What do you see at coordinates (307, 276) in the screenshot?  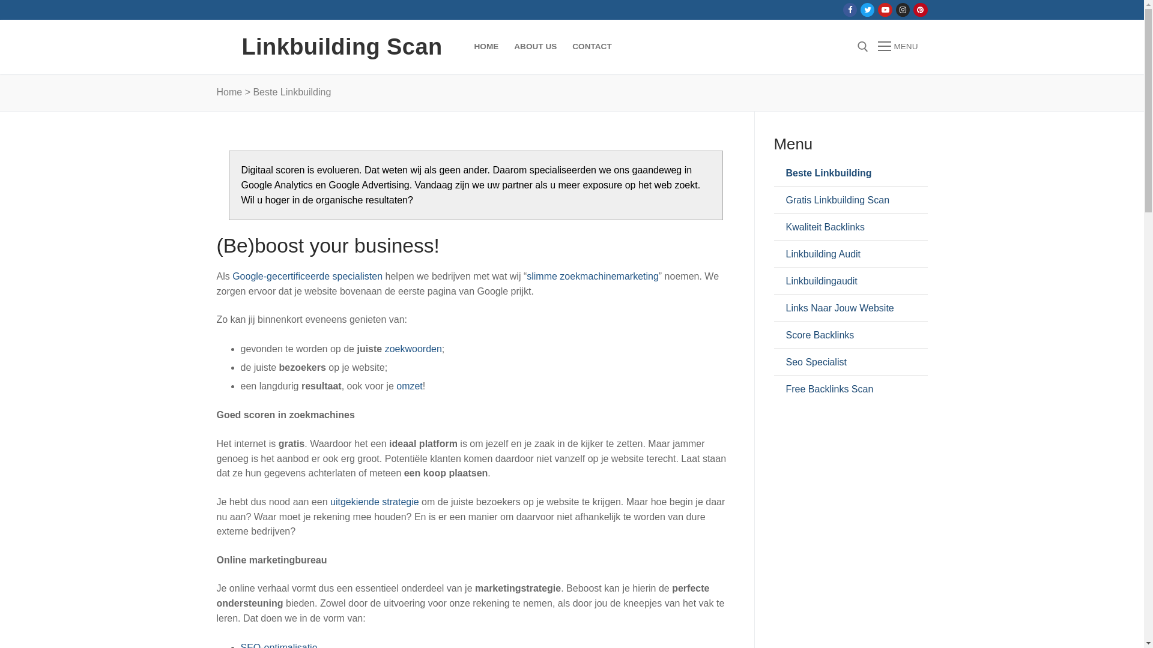 I see `Google-gecertificeerde specialisten` at bounding box center [307, 276].